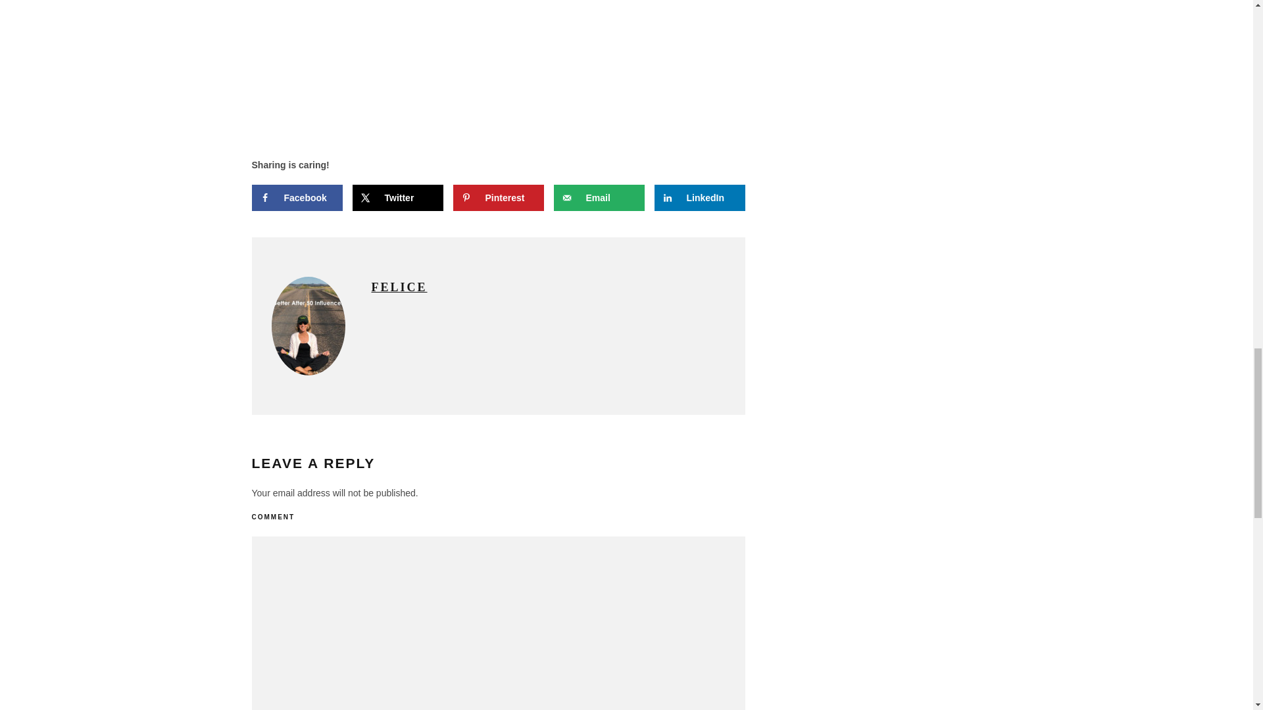 This screenshot has height=710, width=1263. I want to click on Save to Pinterest, so click(497, 197).